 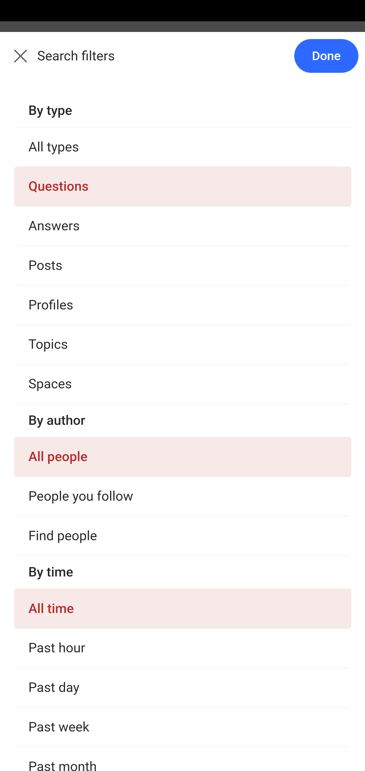 What do you see at coordinates (62, 386) in the screenshot?
I see `Answer` at bounding box center [62, 386].